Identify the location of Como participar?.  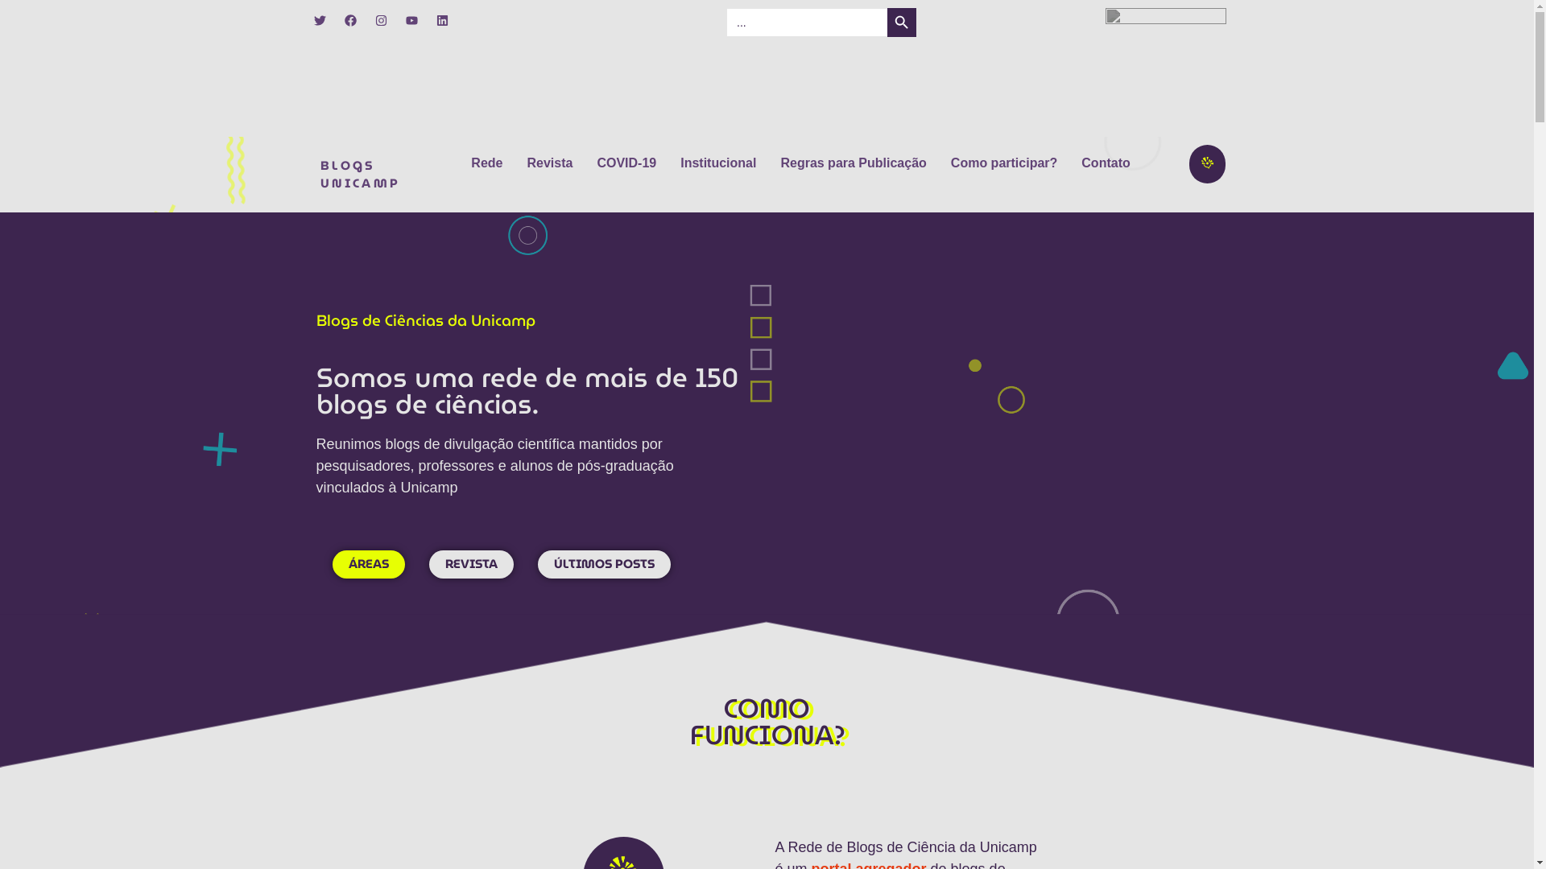
(1004, 163).